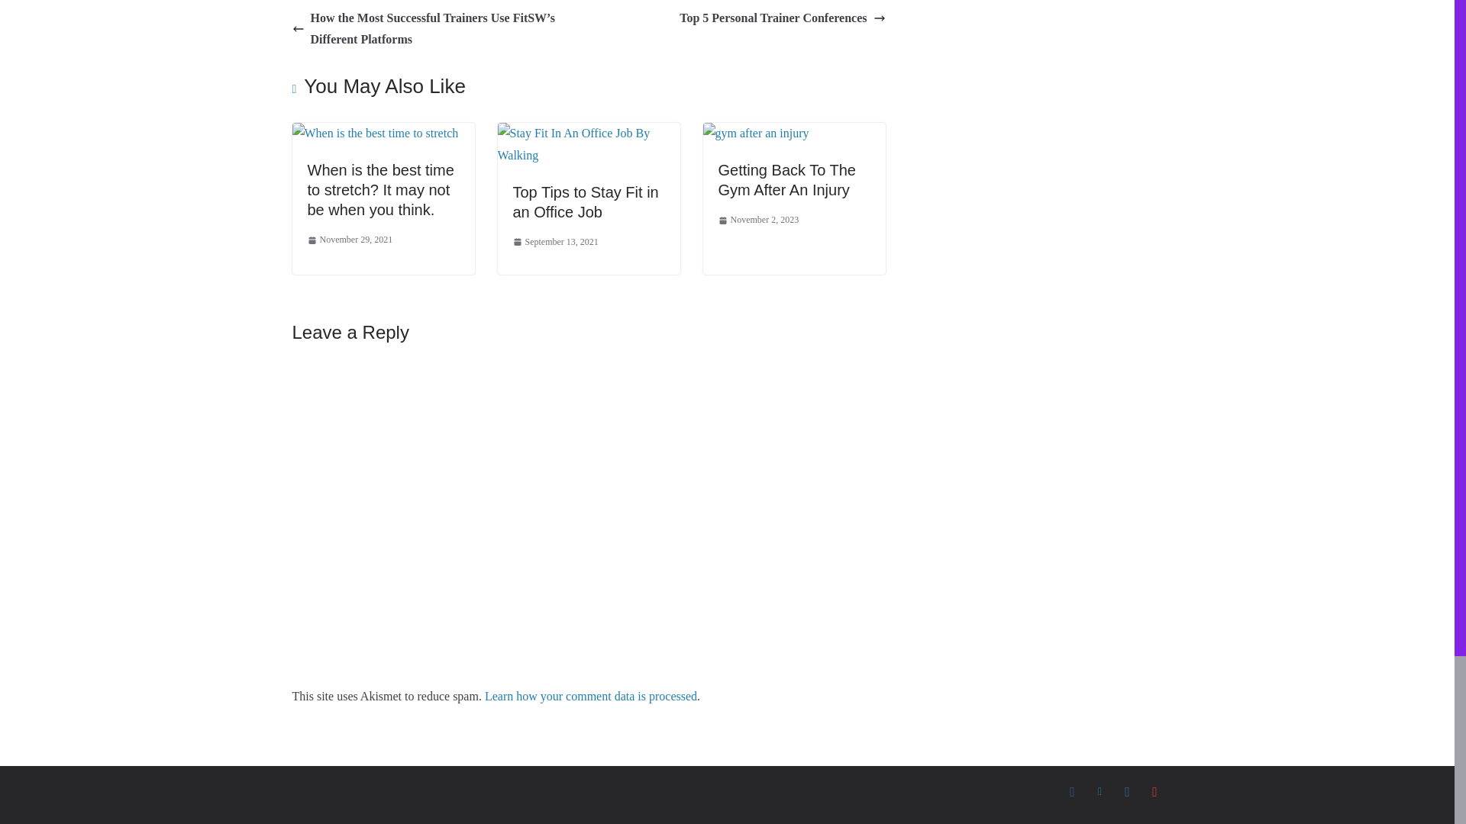 Image resolution: width=1466 pixels, height=824 pixels. I want to click on 6:22 pm, so click(350, 240).